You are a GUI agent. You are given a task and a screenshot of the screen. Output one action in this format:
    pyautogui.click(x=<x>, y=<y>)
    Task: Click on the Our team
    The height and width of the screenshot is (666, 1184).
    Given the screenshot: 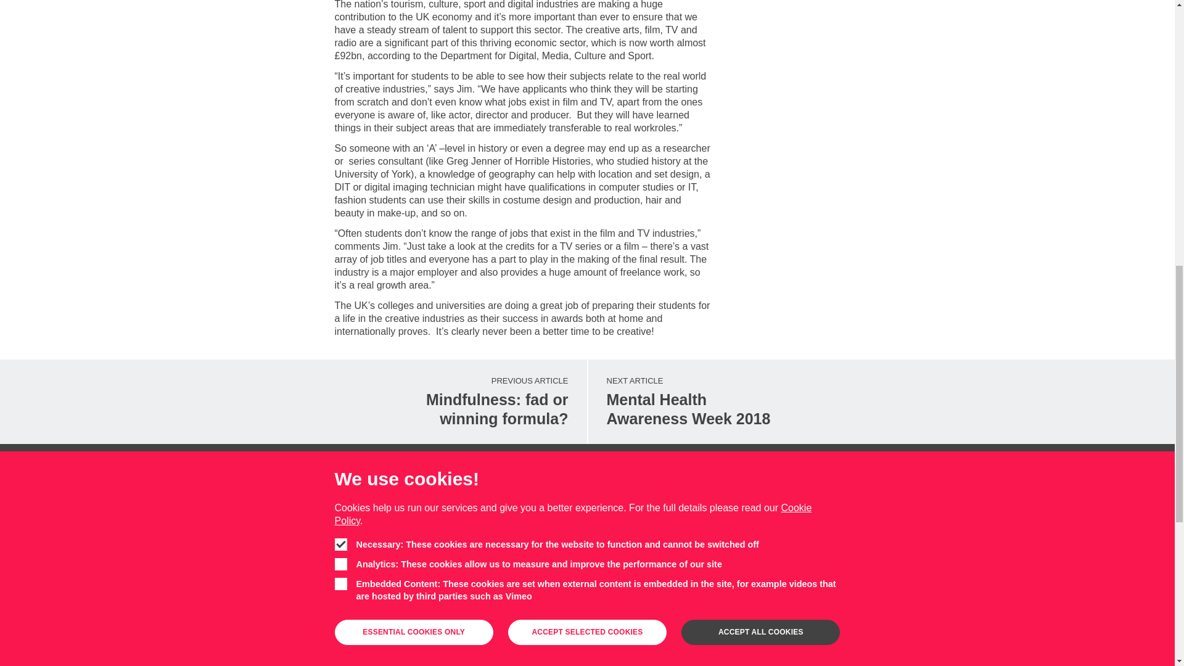 What is the action you would take?
    pyautogui.click(x=392, y=619)
    